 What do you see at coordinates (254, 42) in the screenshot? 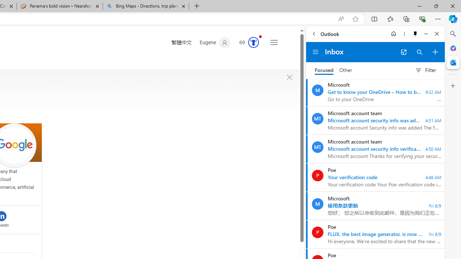
I see `AutomationID: serp_medal_svg` at bounding box center [254, 42].